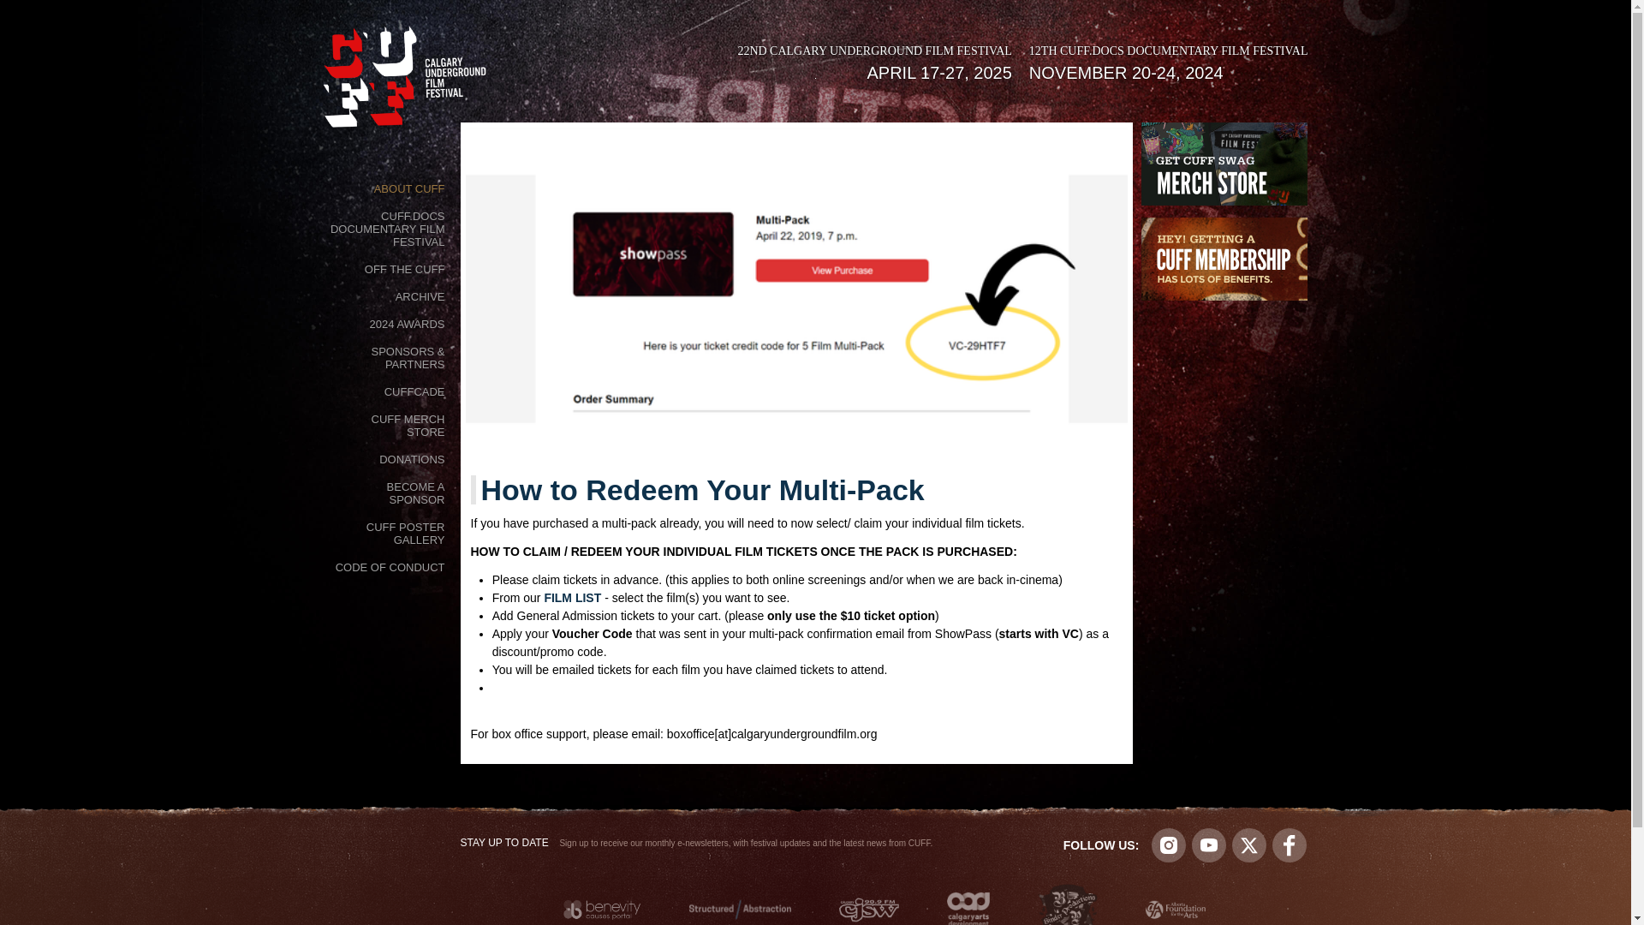 This screenshot has height=925, width=1644. Describe the element at coordinates (408, 322) in the screenshot. I see `2024 AWARDS` at that location.